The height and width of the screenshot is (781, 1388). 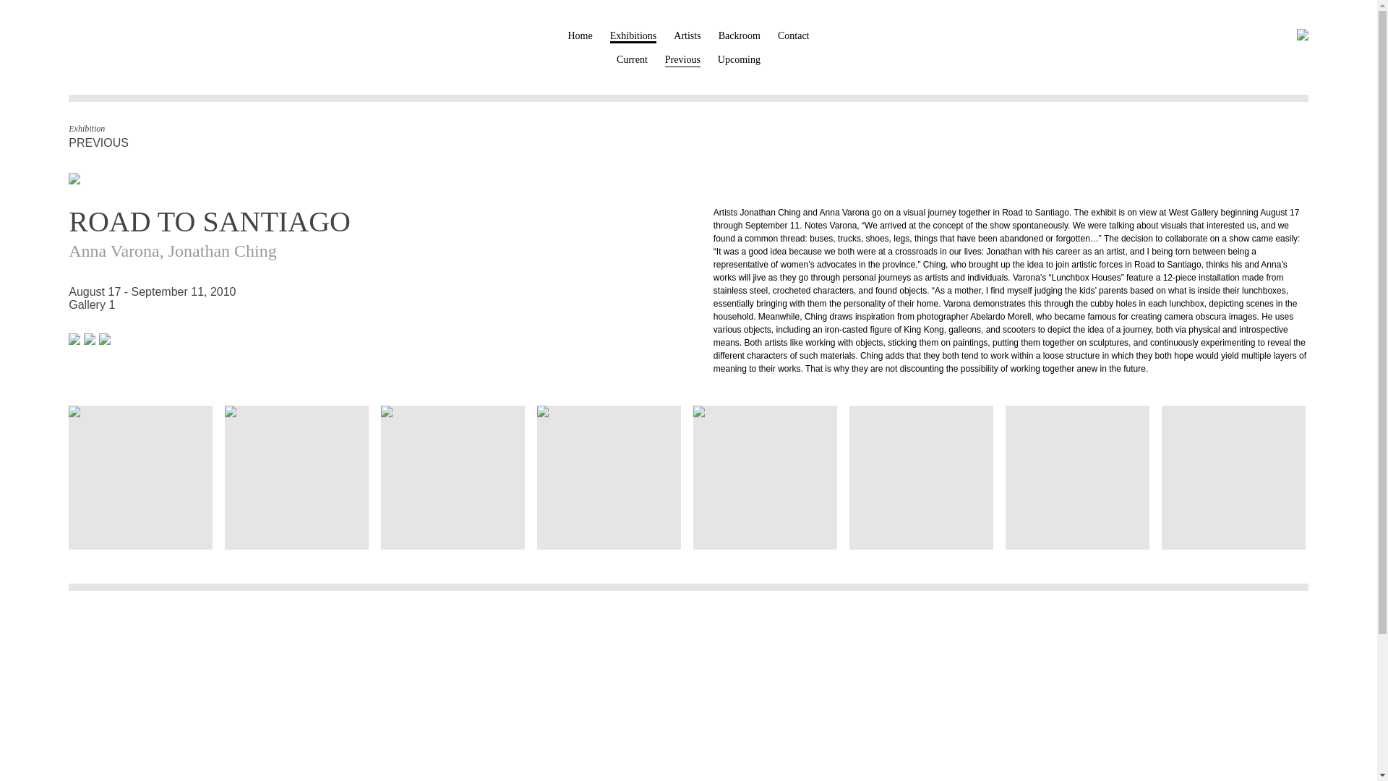 What do you see at coordinates (633, 37) in the screenshot?
I see `Exhibitions` at bounding box center [633, 37].